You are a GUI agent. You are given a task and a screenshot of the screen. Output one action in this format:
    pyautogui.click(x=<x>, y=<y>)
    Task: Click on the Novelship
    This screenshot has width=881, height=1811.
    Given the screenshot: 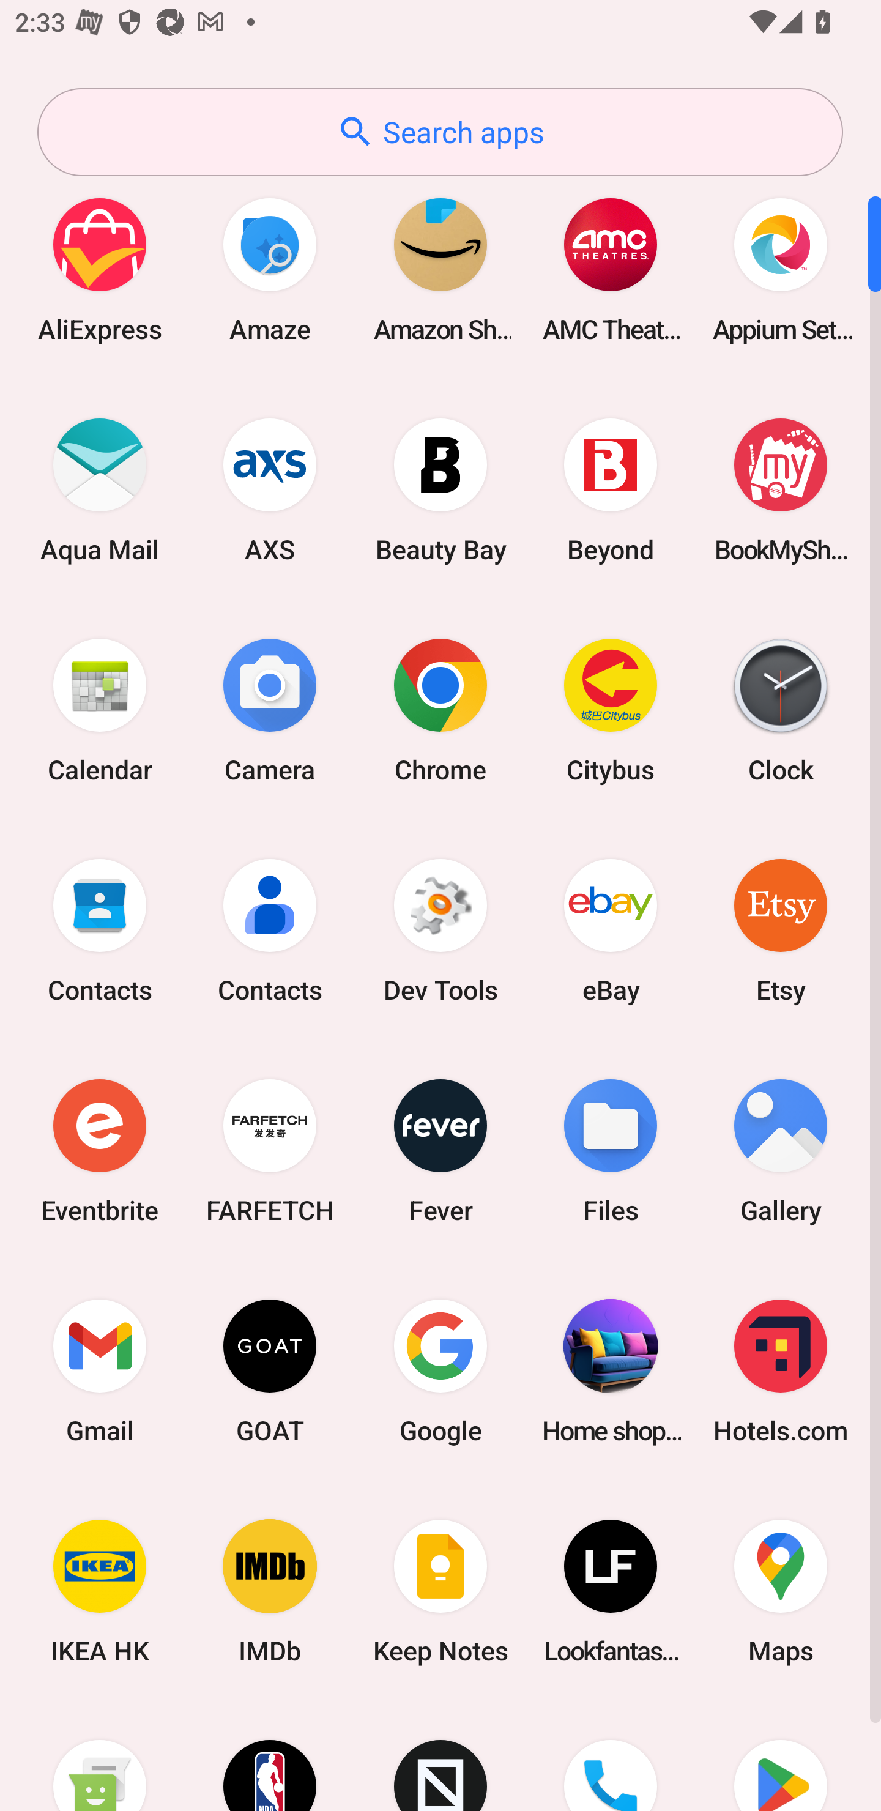 What is the action you would take?
    pyautogui.click(x=441, y=1757)
    